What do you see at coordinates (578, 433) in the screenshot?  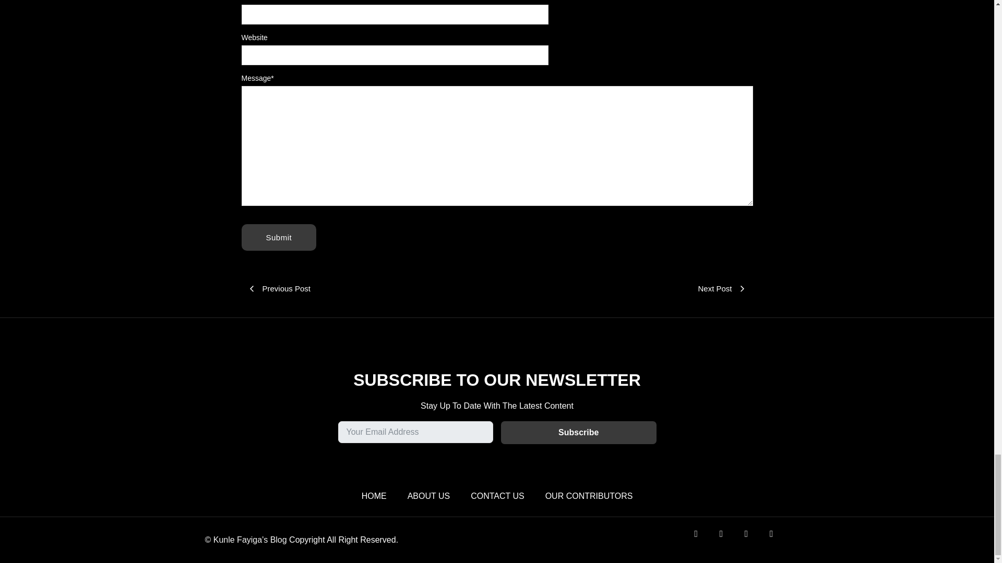 I see `Subscribe` at bounding box center [578, 433].